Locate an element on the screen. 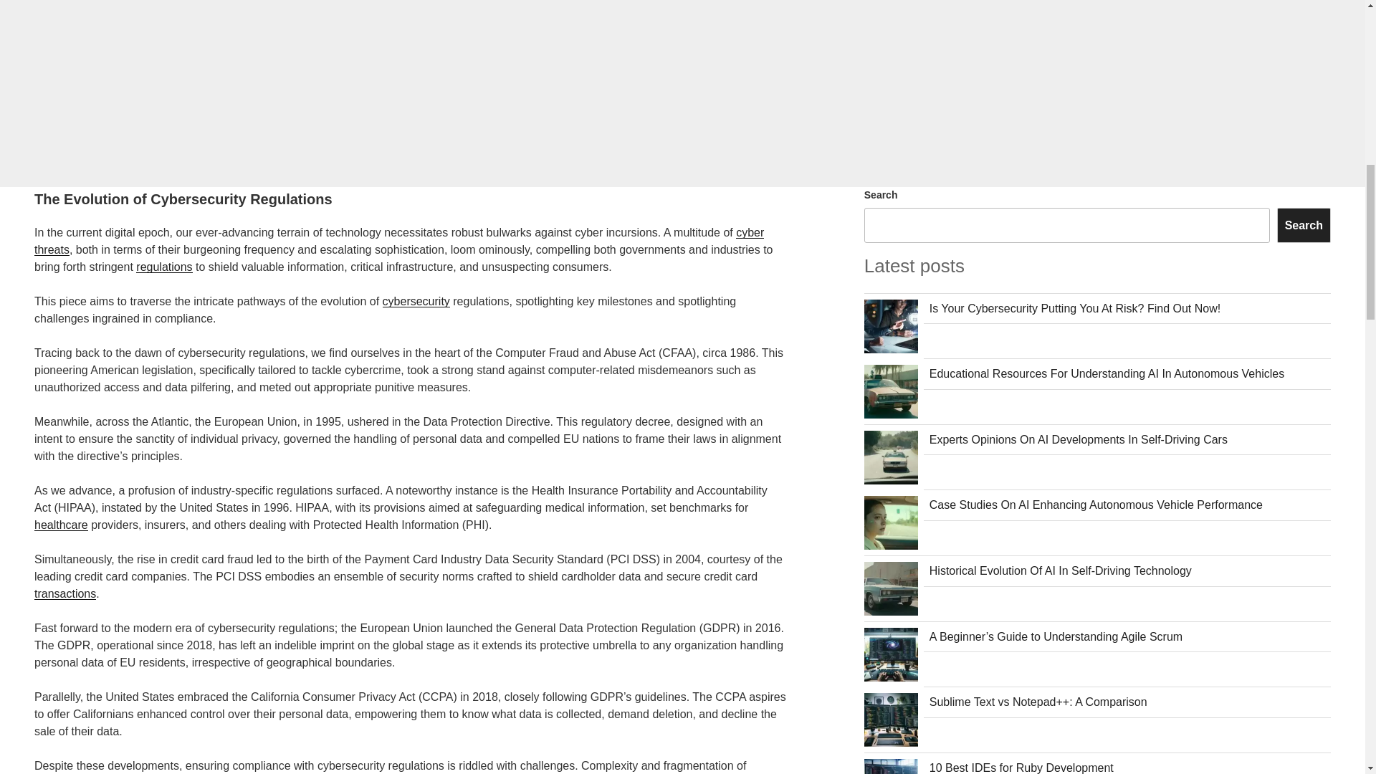  healthcare is located at coordinates (61, 525).